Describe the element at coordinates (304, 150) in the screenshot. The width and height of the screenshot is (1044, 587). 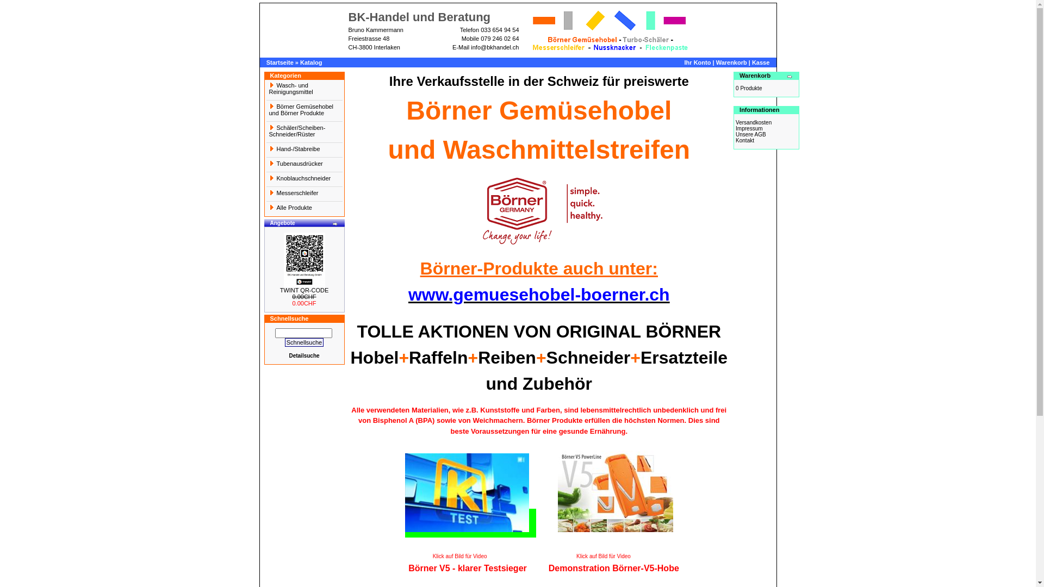
I see `Hand-/Stabreibe` at that location.